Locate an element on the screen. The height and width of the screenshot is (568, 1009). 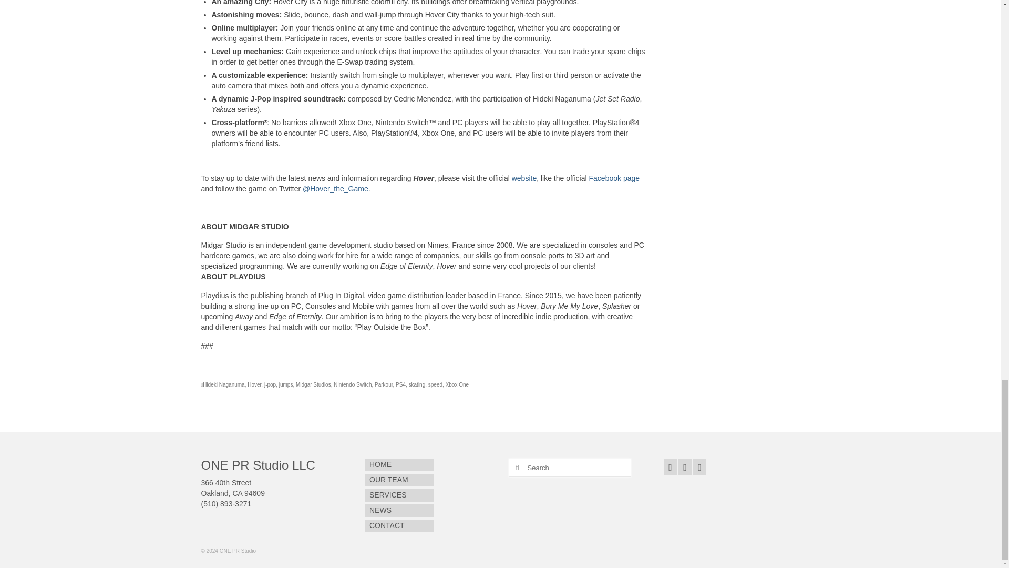
website is located at coordinates (524, 178).